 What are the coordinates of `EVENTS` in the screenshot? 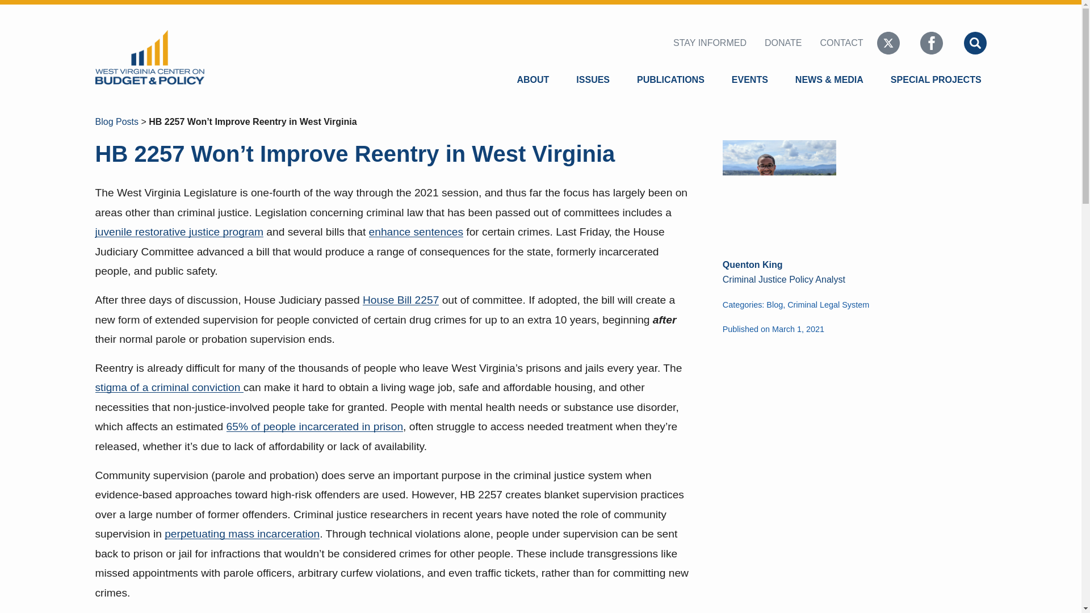 It's located at (749, 79).